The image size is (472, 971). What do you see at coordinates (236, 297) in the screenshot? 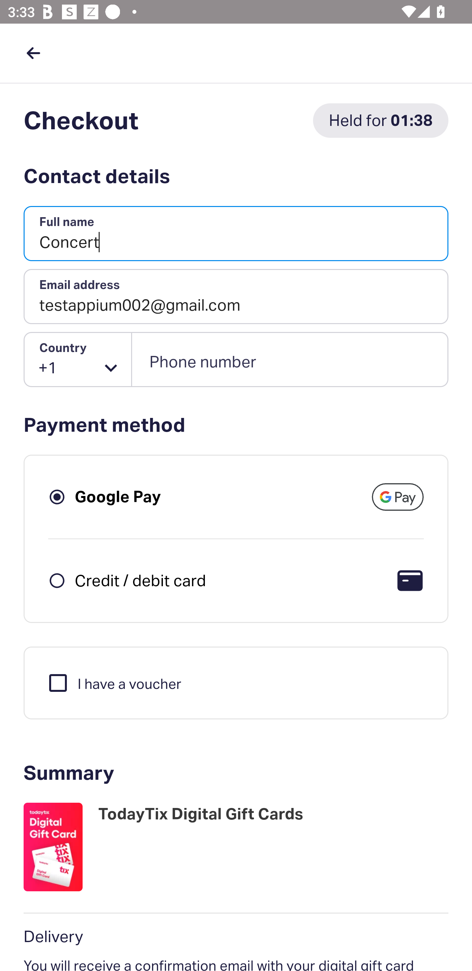
I see `testappium002@gmail.com` at bounding box center [236, 297].